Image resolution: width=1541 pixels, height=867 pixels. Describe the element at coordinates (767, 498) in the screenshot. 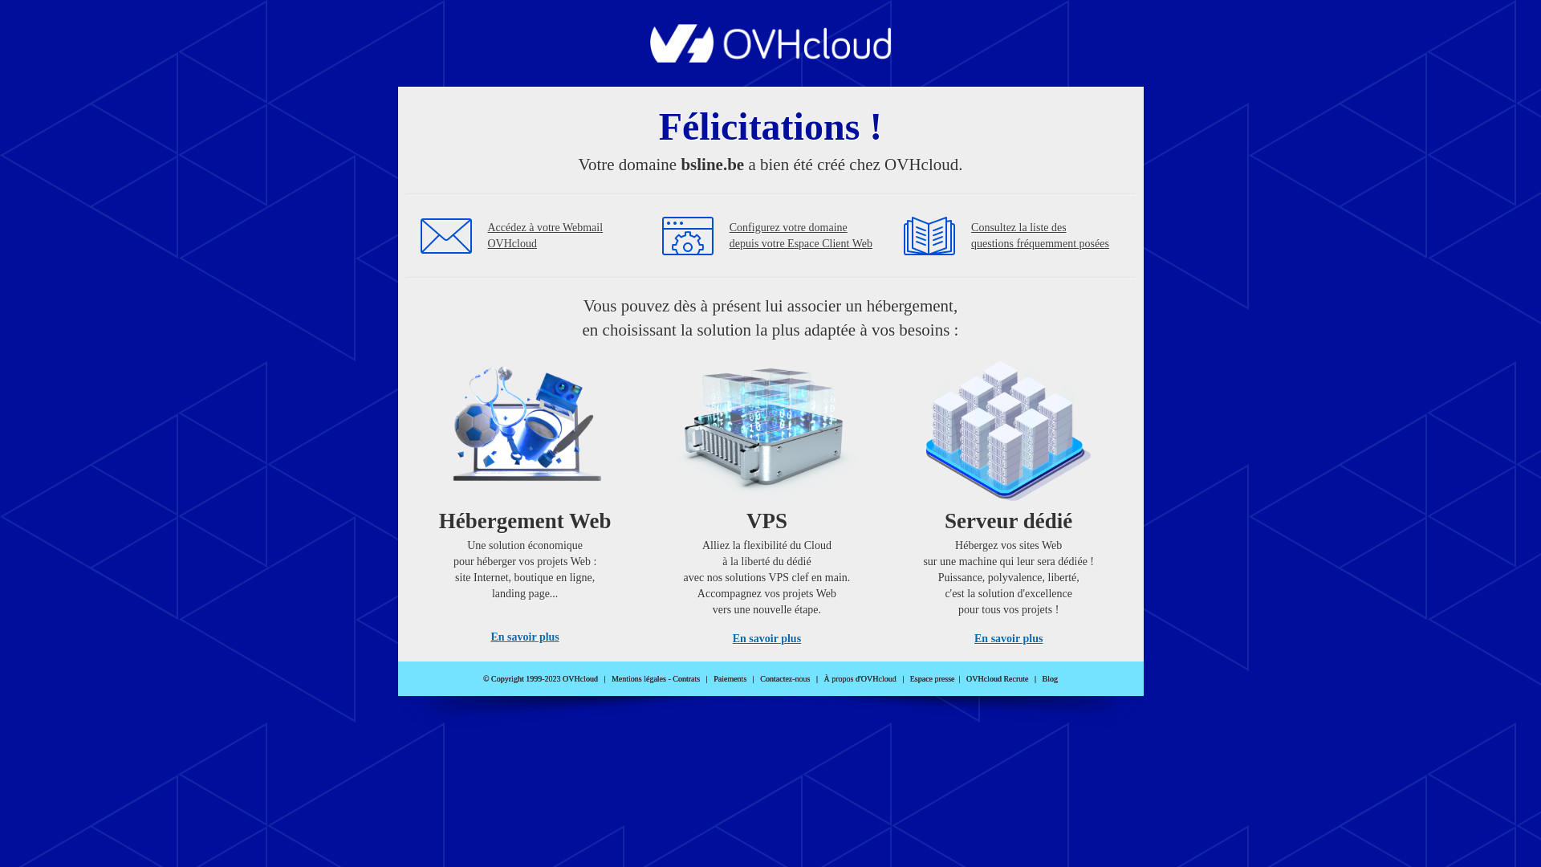

I see `VPS` at that location.